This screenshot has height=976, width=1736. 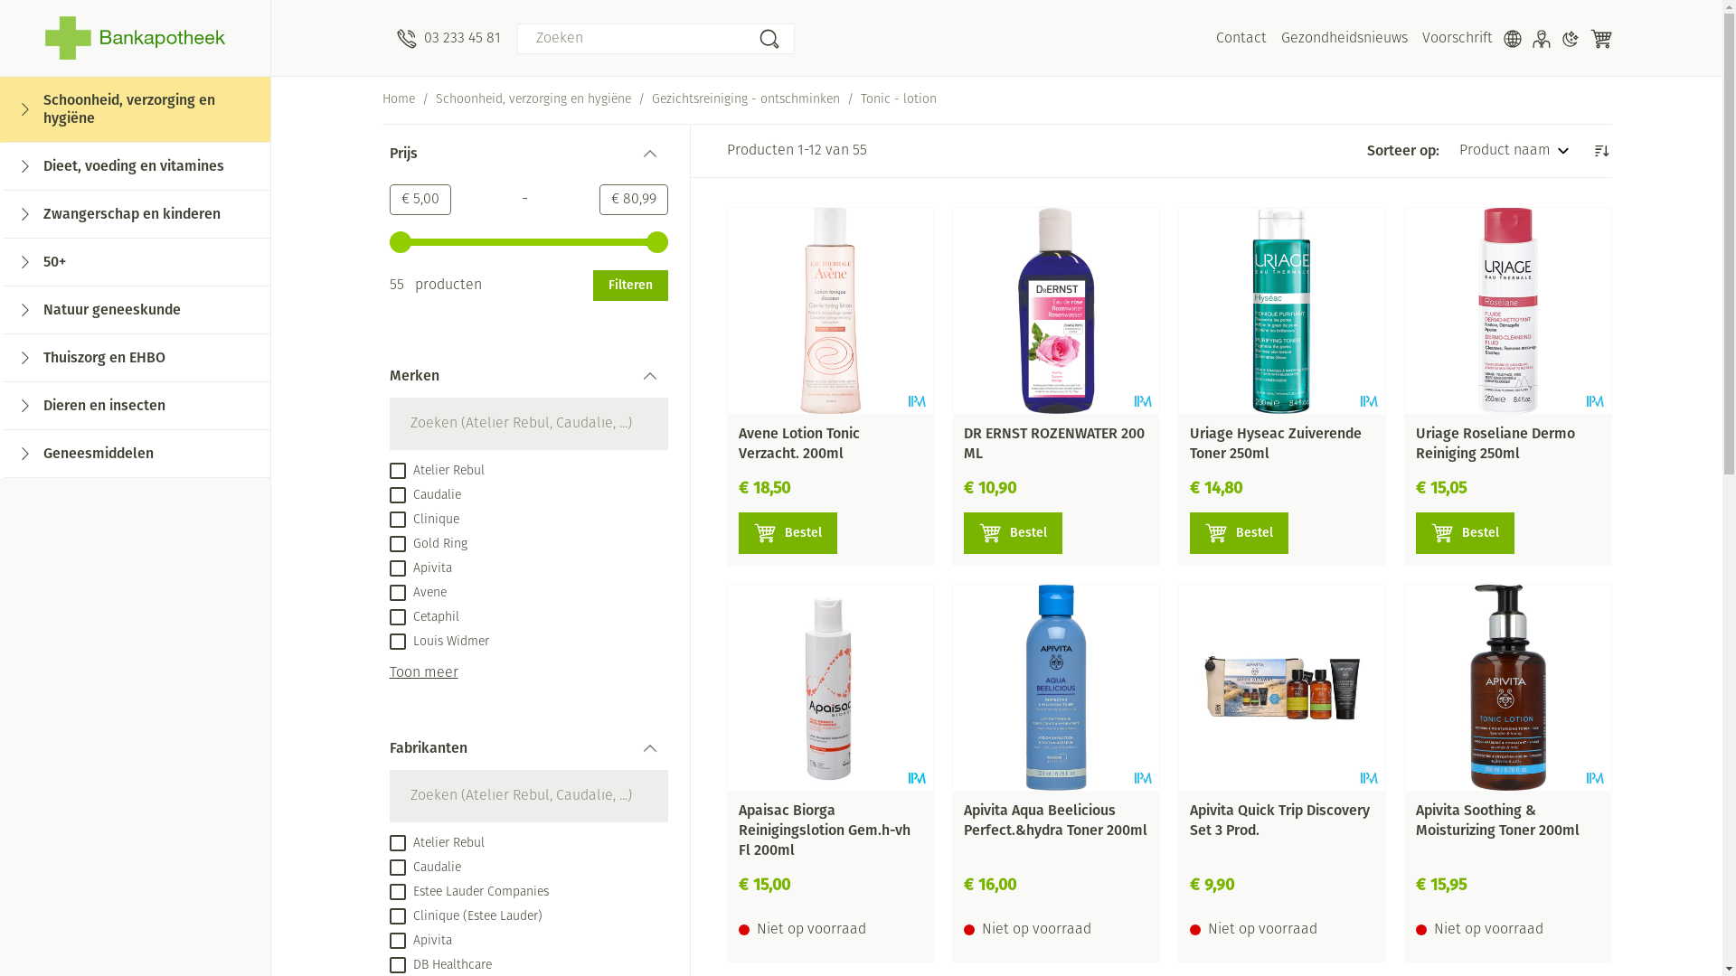 What do you see at coordinates (1512, 39) in the screenshot?
I see `Talen` at bounding box center [1512, 39].